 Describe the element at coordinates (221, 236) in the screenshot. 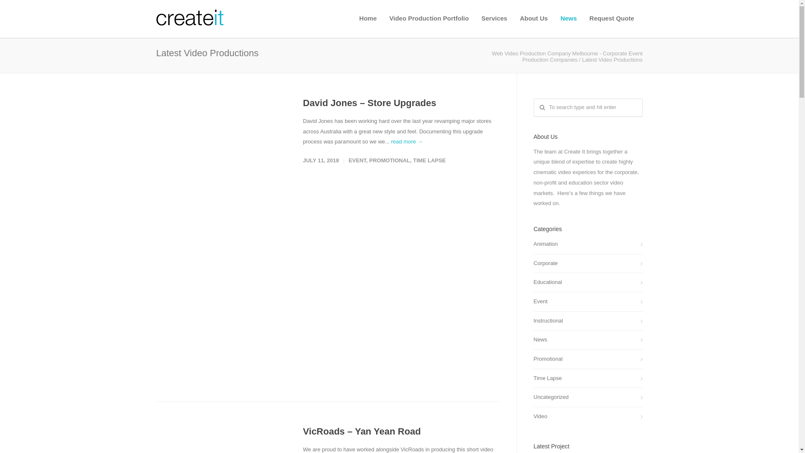

I see `David Jones - West Lakes` at that location.